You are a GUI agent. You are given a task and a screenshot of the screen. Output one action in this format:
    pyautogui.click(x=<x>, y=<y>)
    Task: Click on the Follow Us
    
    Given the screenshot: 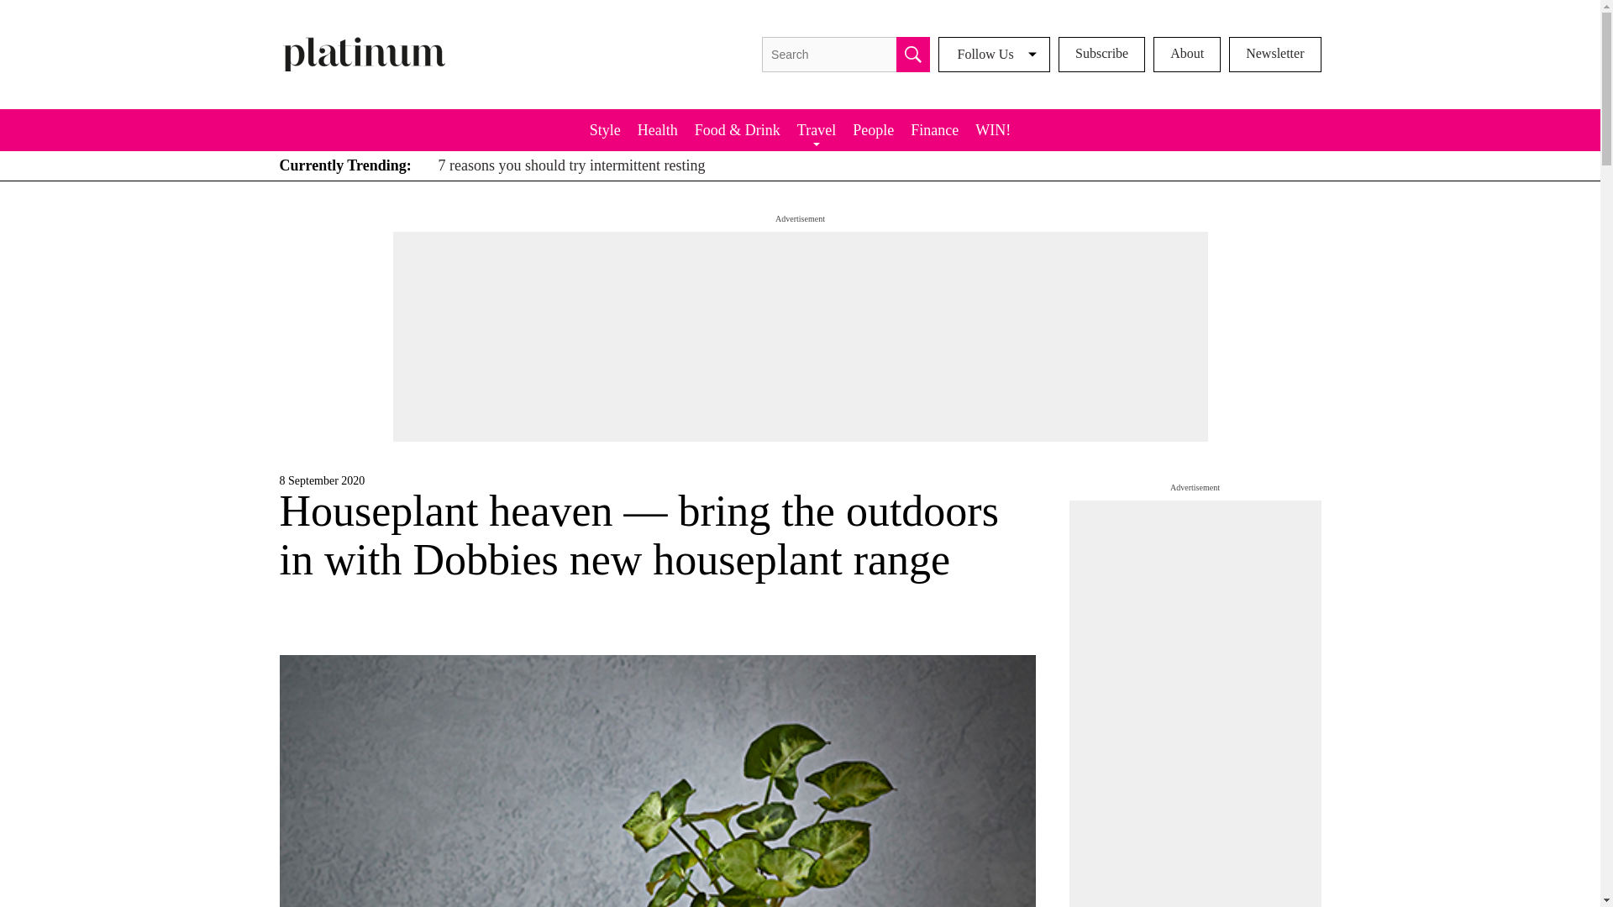 What is the action you would take?
    pyautogui.click(x=994, y=55)
    